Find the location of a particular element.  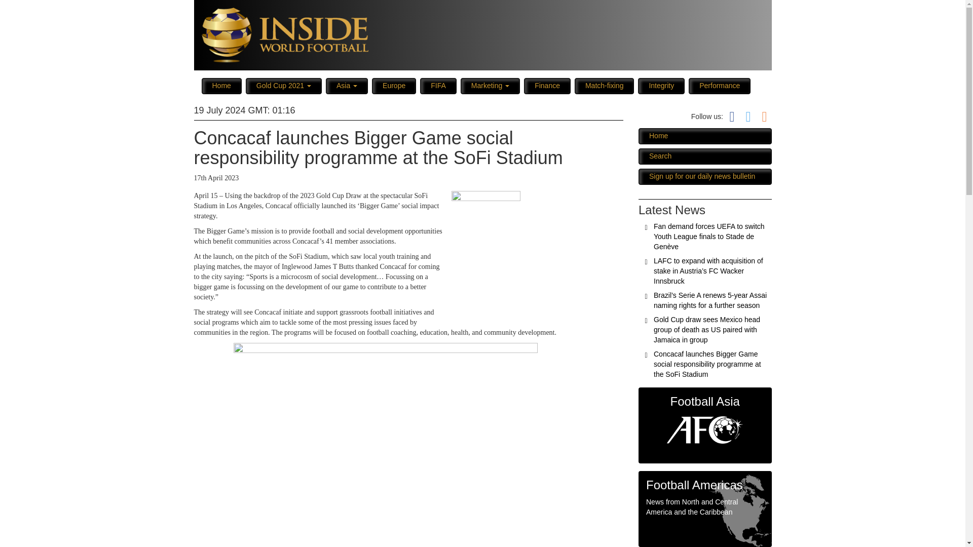

Search is located at coordinates (704, 156).